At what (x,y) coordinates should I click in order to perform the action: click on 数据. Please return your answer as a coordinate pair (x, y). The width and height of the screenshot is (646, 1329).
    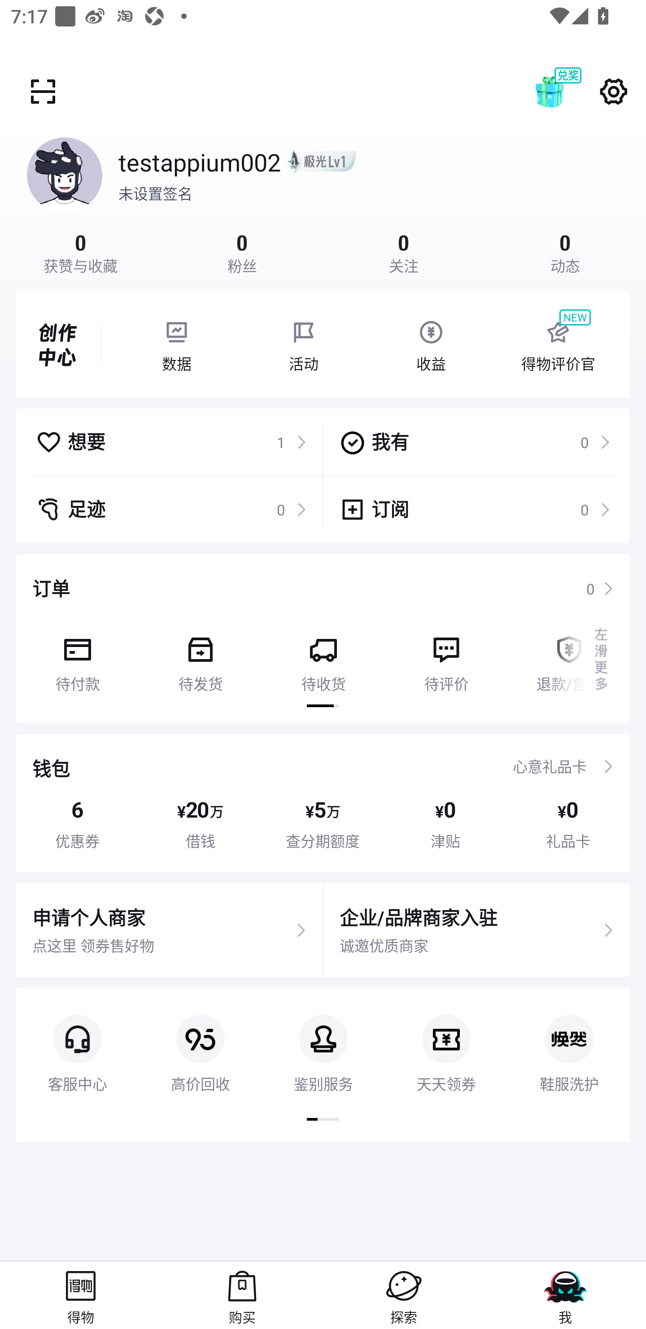
    Looking at the image, I should click on (176, 345).